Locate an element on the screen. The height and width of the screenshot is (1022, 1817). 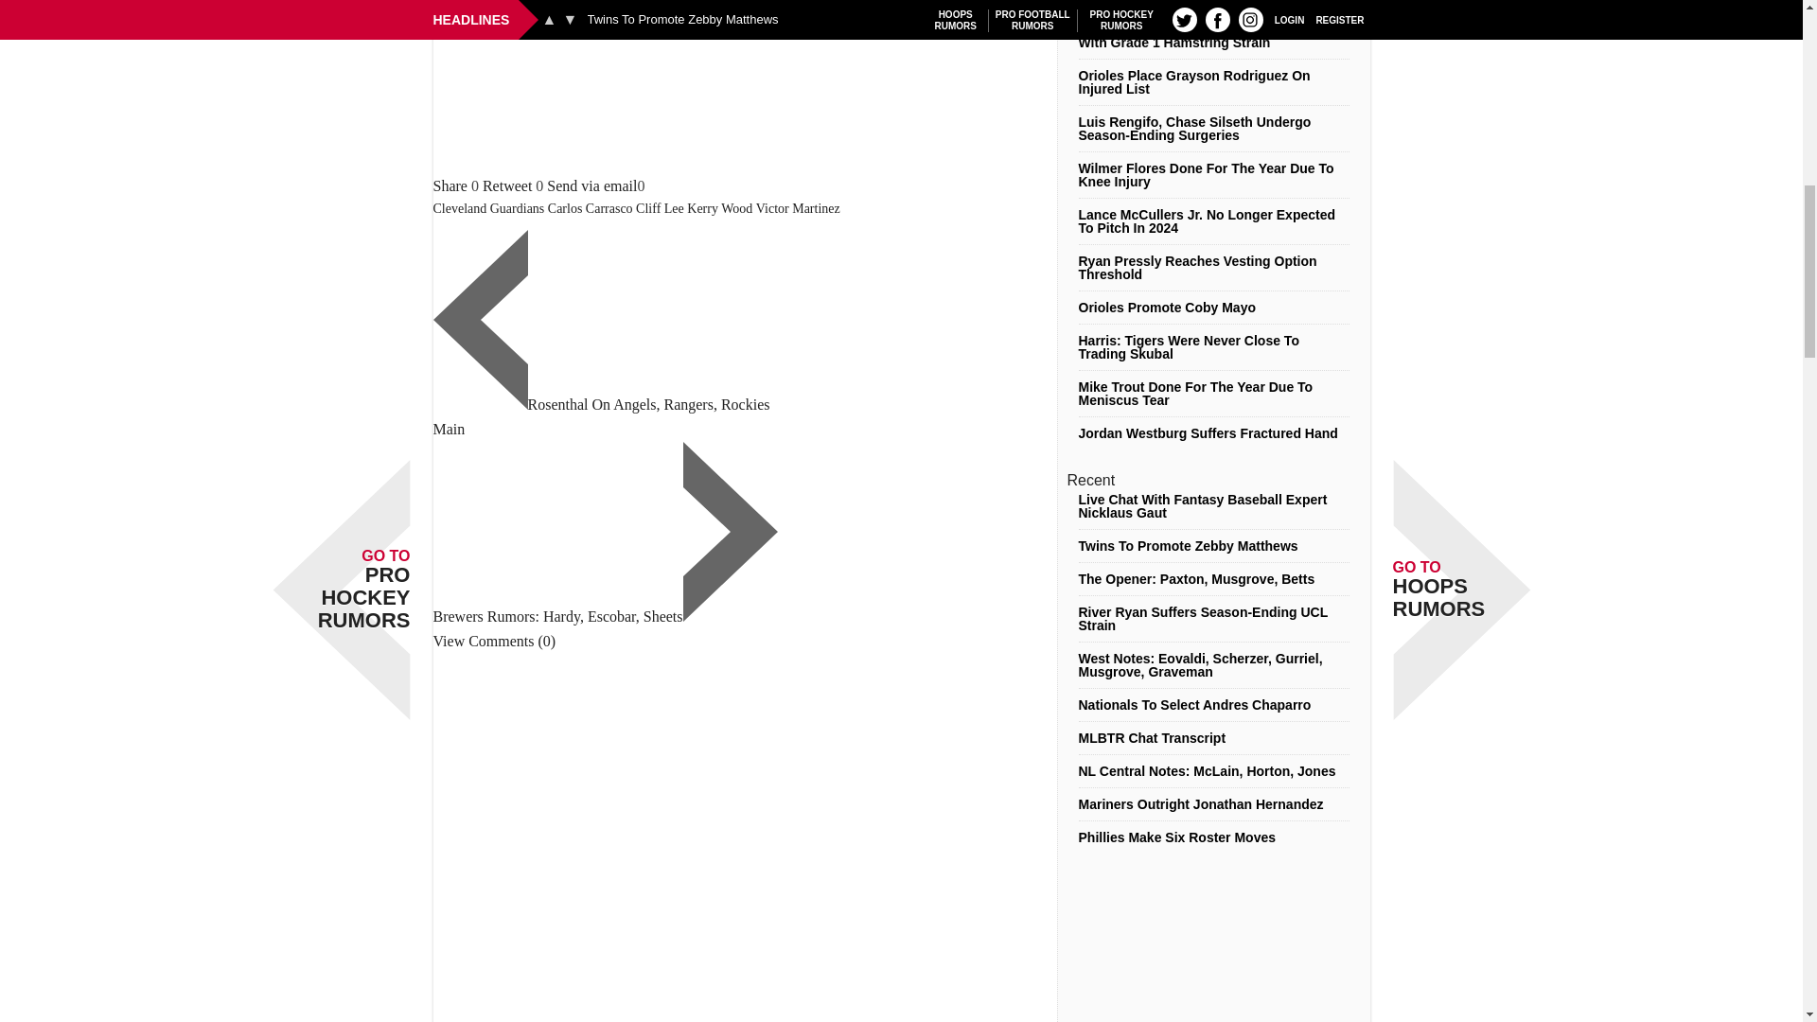
Retweet 'Indians GM On The Rebuilding Process' on Twitter is located at coordinates (507, 185).